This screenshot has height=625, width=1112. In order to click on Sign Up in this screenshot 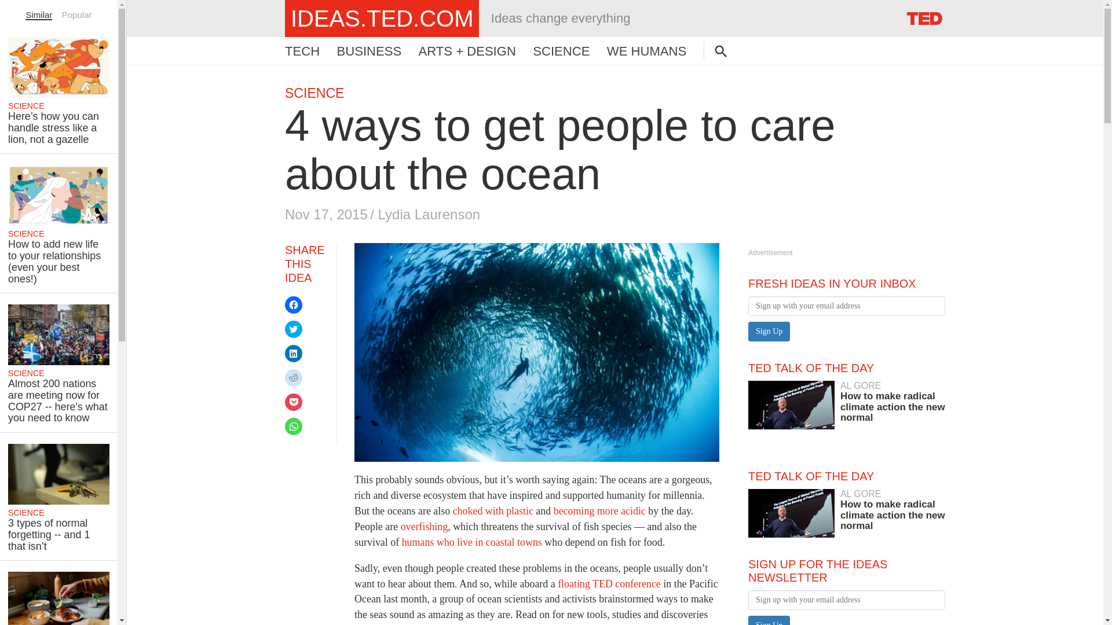, I will do `click(769, 331)`.